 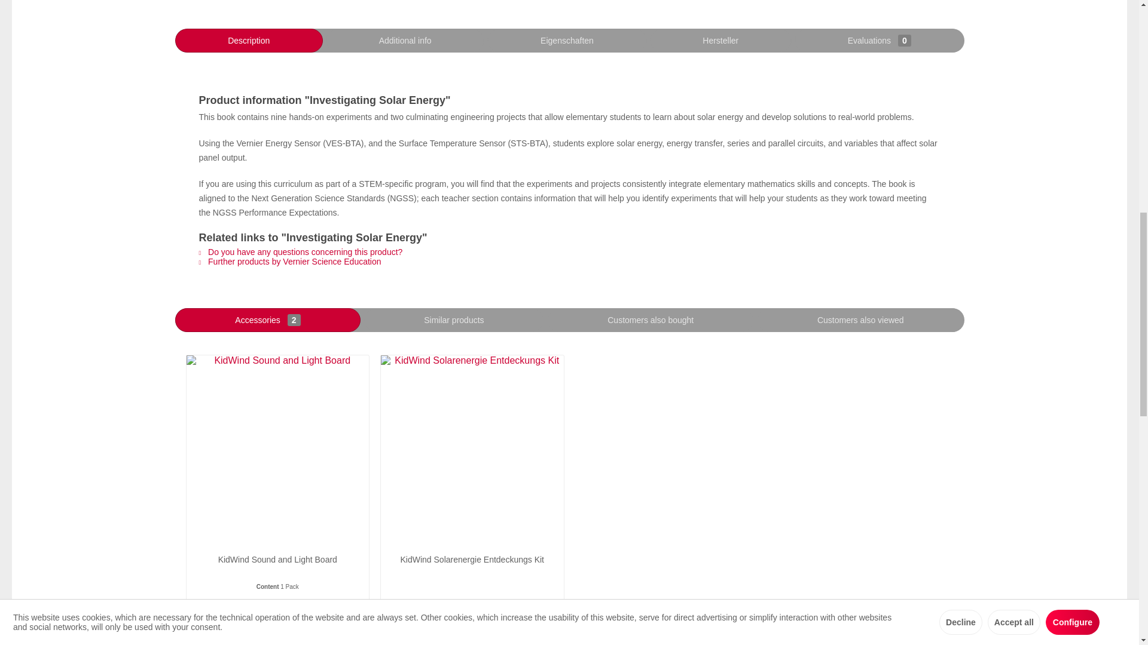 What do you see at coordinates (879, 40) in the screenshot?
I see `Evaluations 0` at bounding box center [879, 40].